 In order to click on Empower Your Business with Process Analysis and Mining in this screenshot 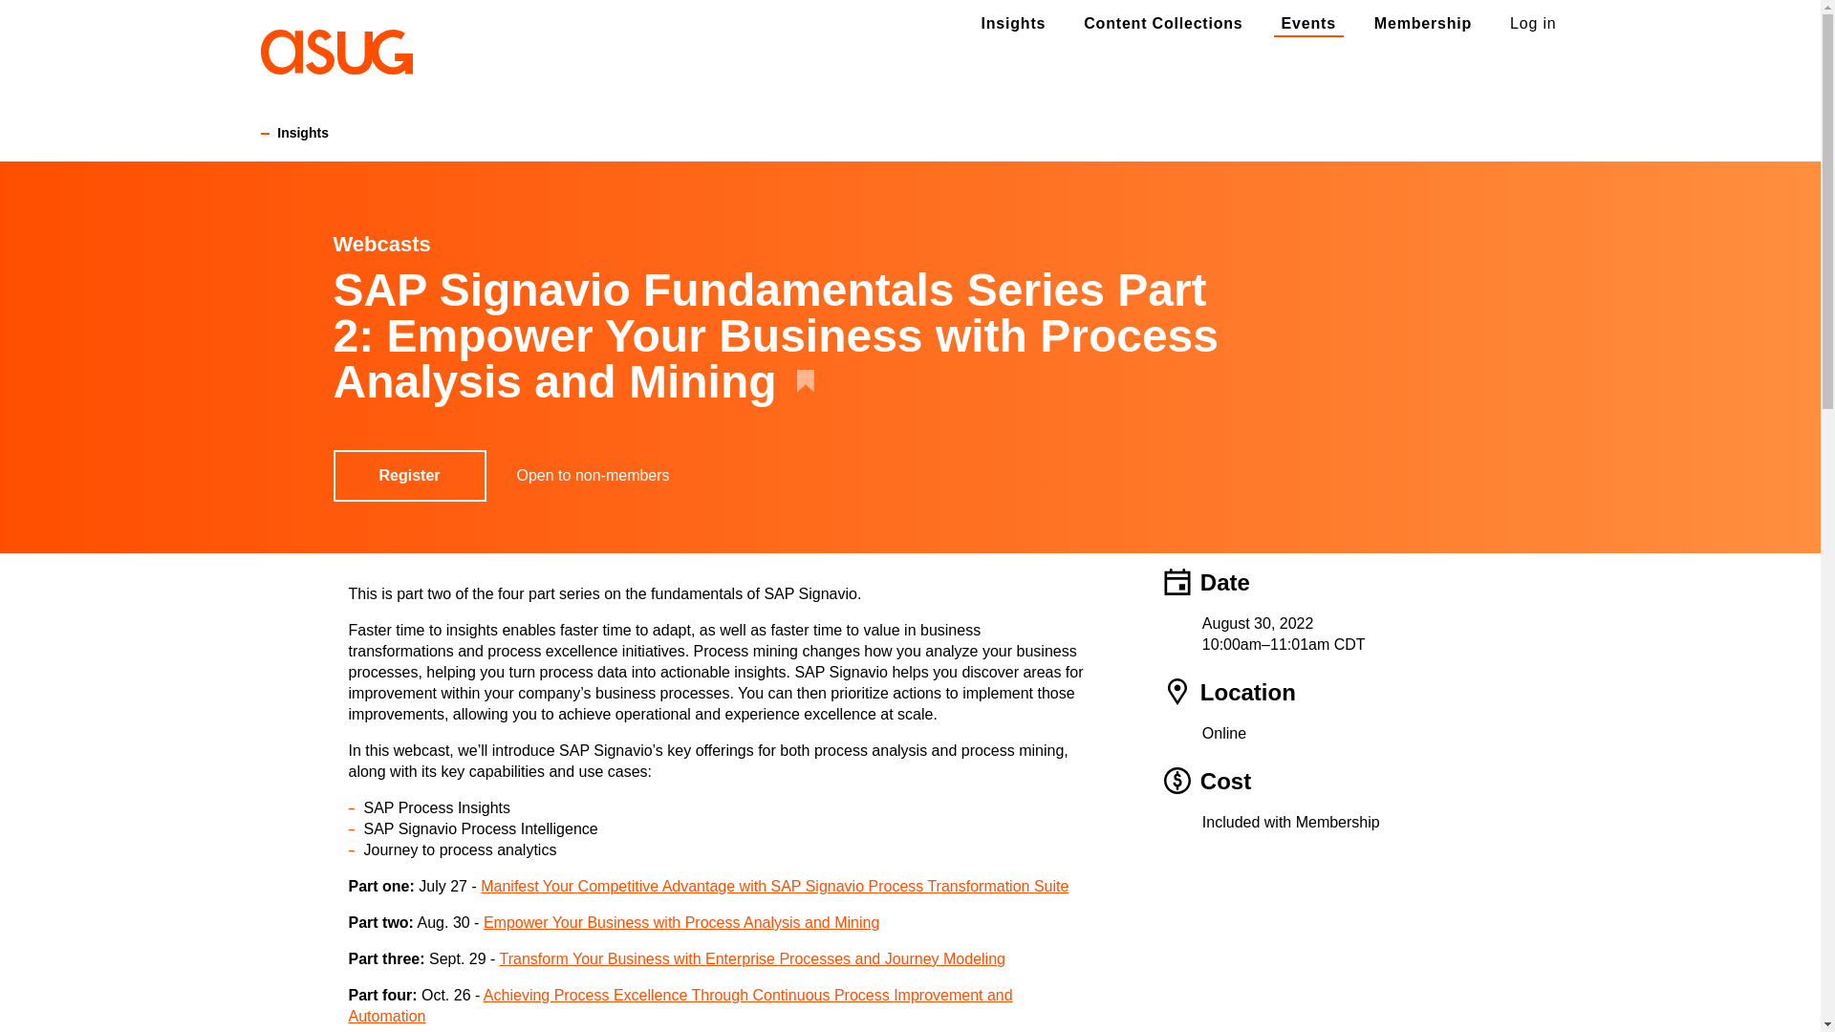, I will do `click(680, 922)`.